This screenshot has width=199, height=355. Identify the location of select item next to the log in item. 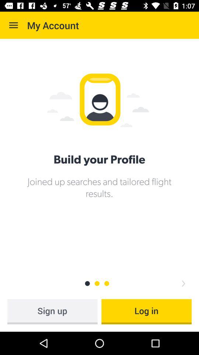
(52, 311).